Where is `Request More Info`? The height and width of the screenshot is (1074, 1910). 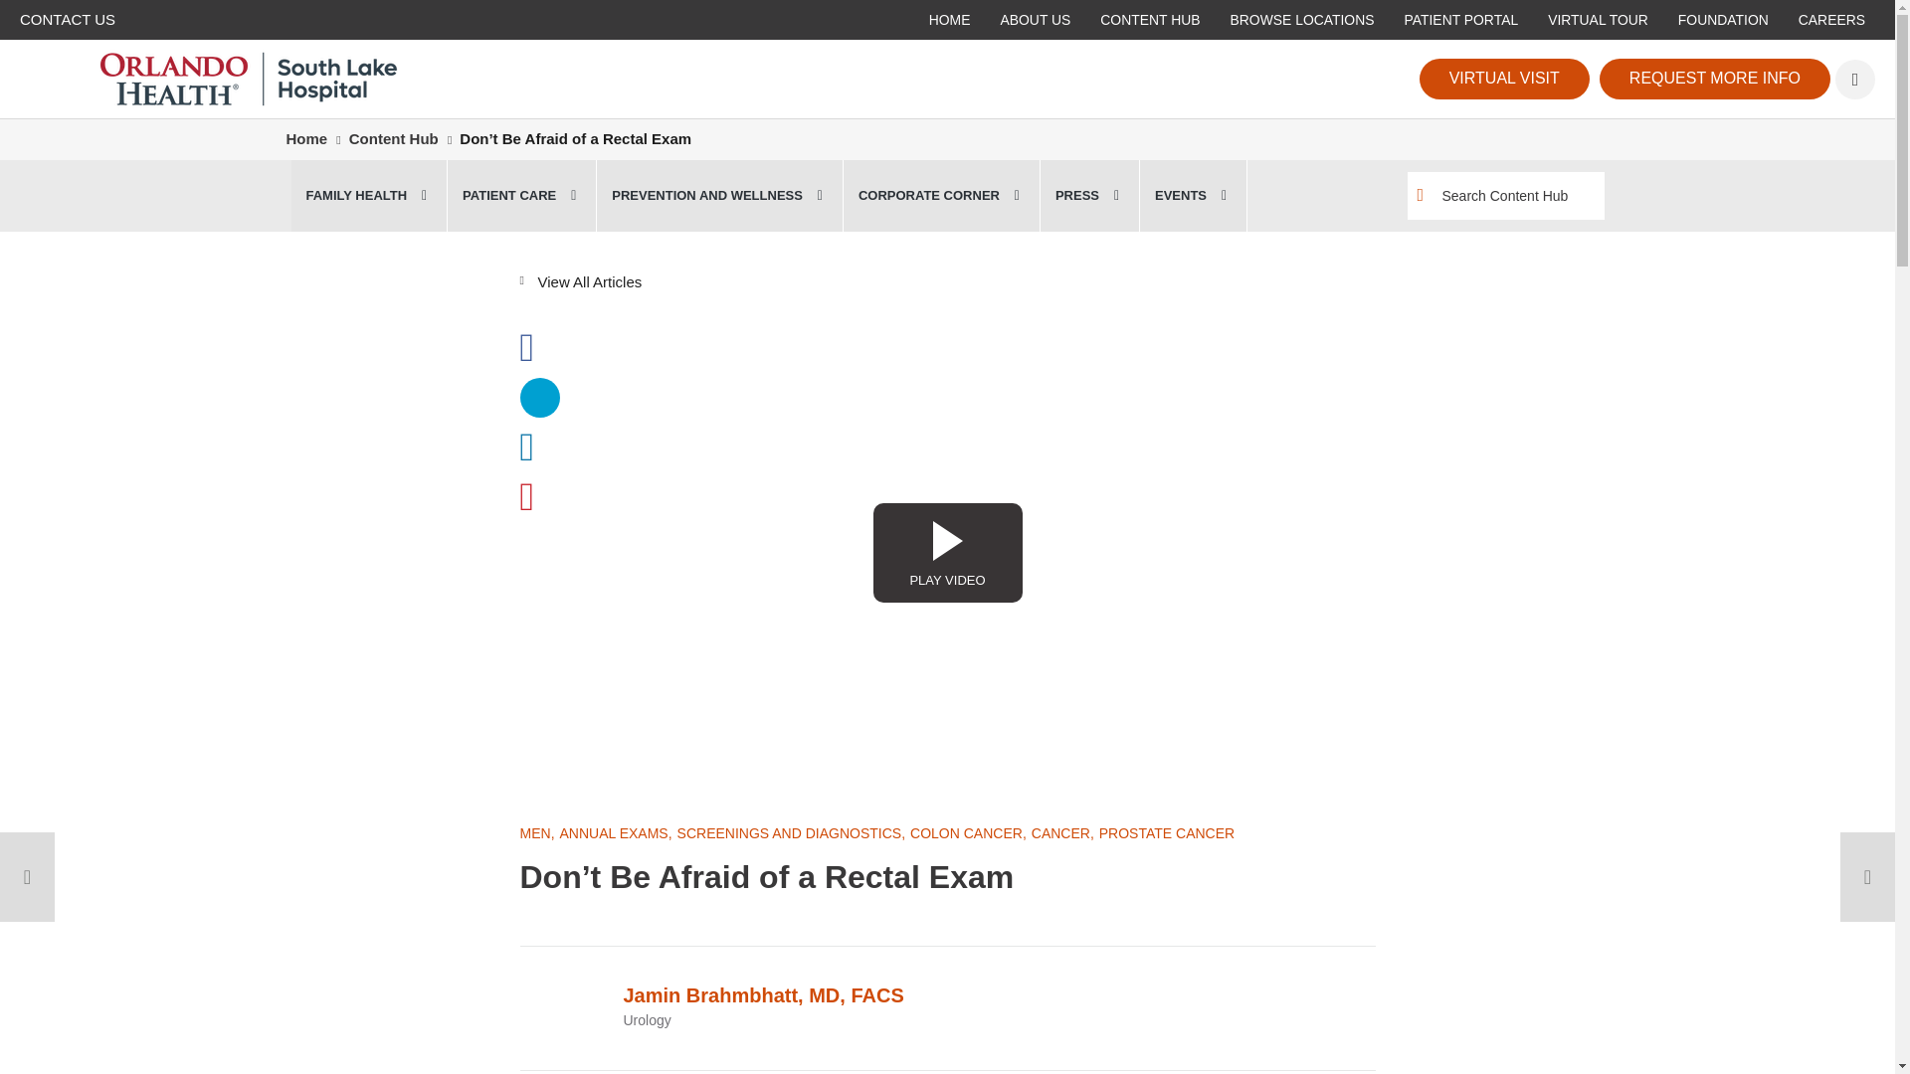 Request More Info is located at coordinates (1715, 79).